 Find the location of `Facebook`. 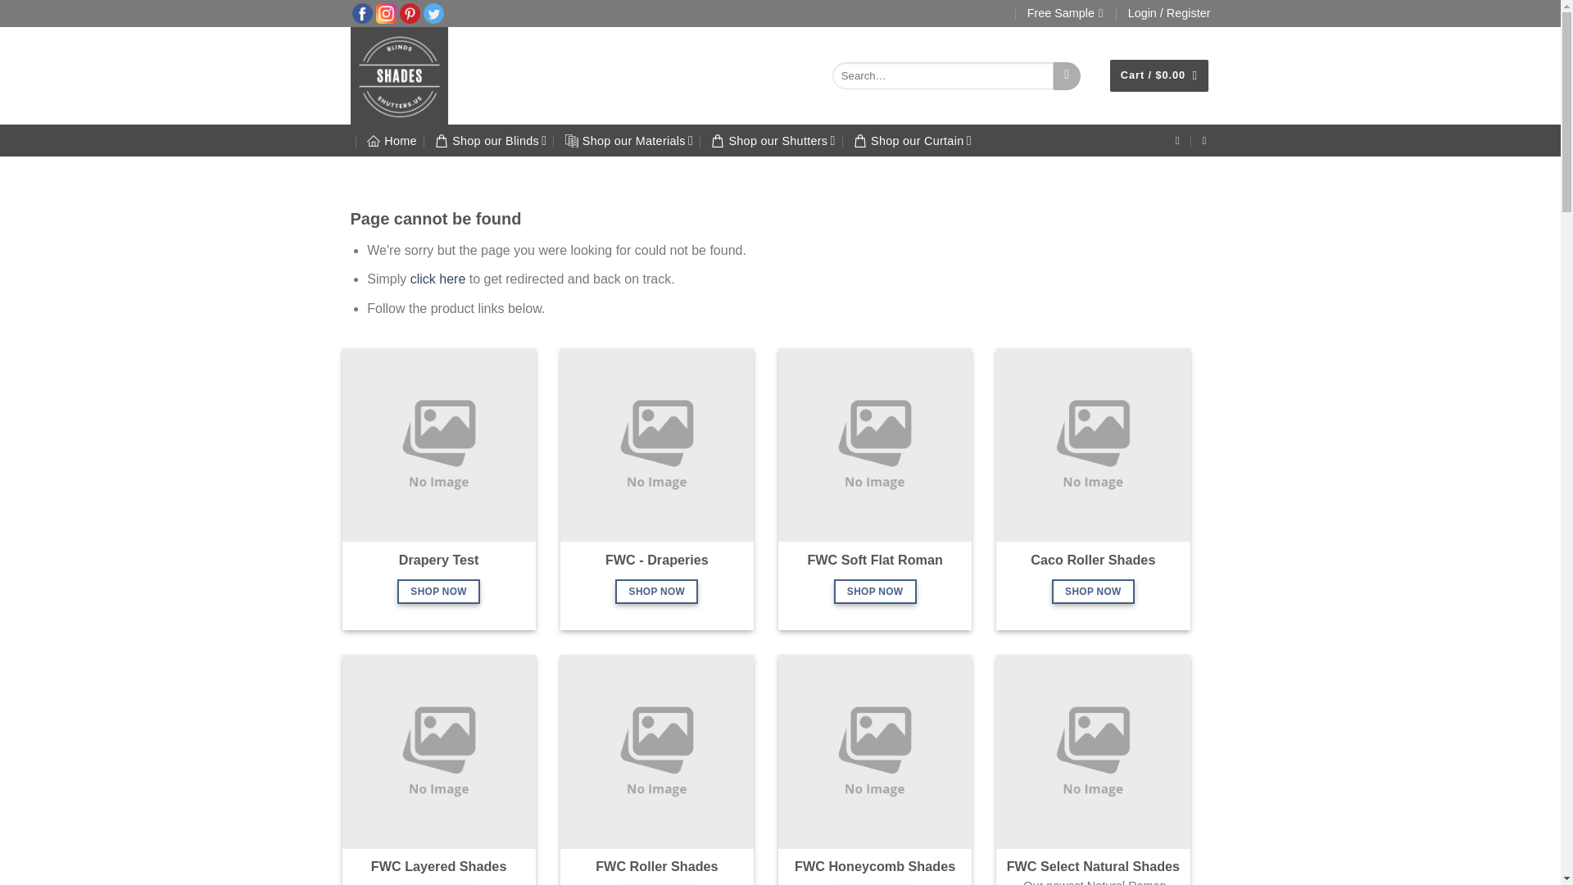

Facebook is located at coordinates (362, 12).